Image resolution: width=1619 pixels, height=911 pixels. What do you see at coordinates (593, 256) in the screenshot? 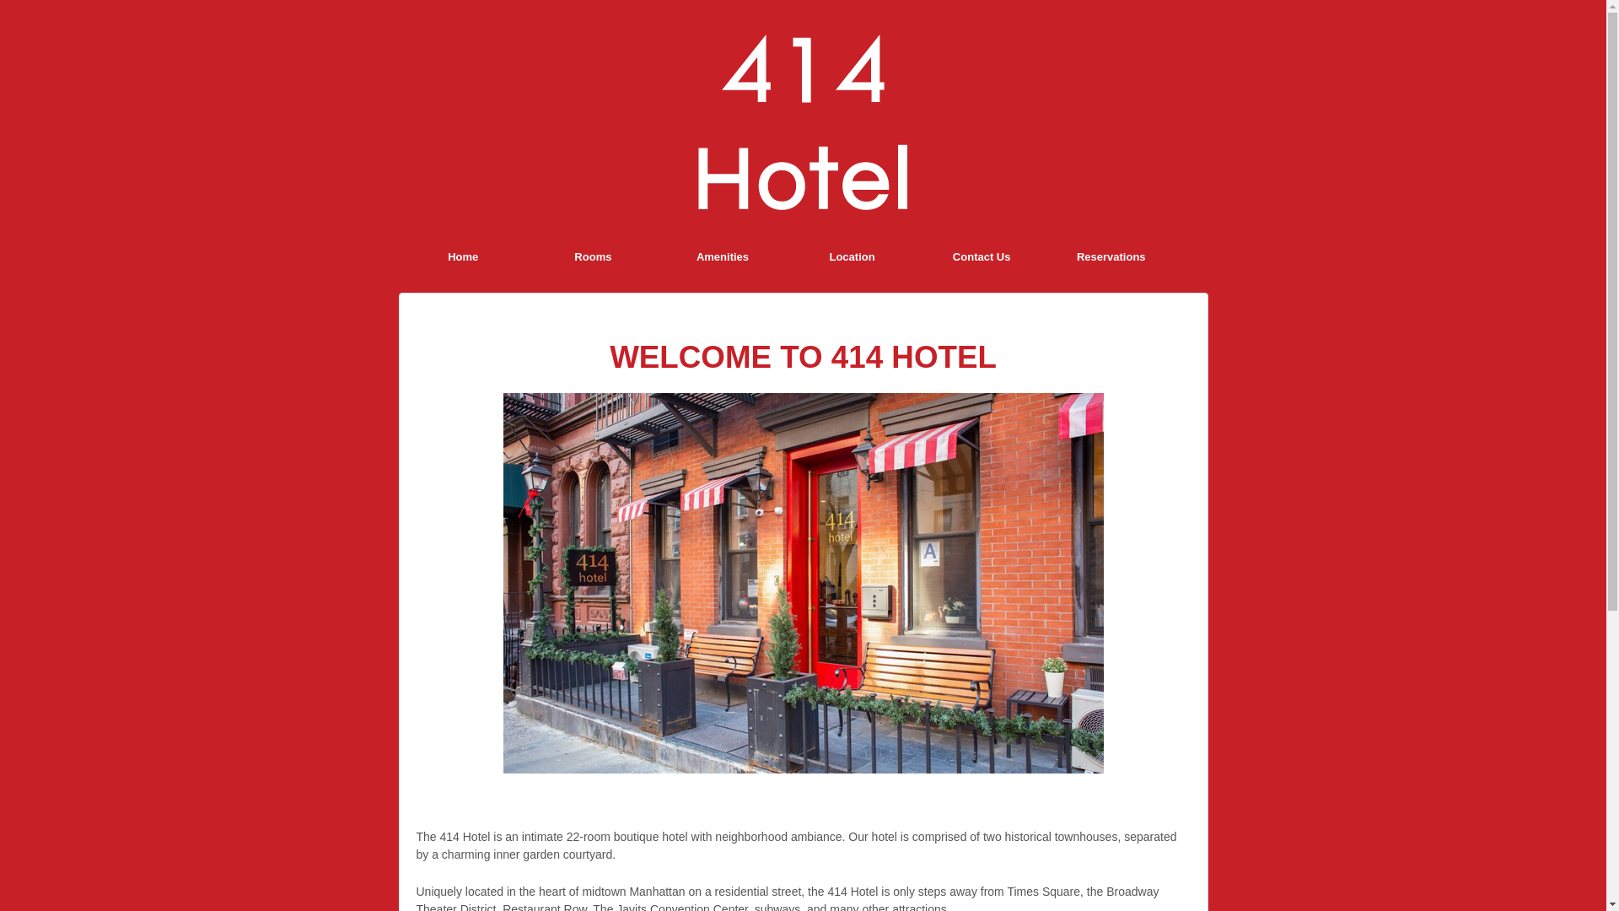
I see `Rooms` at bounding box center [593, 256].